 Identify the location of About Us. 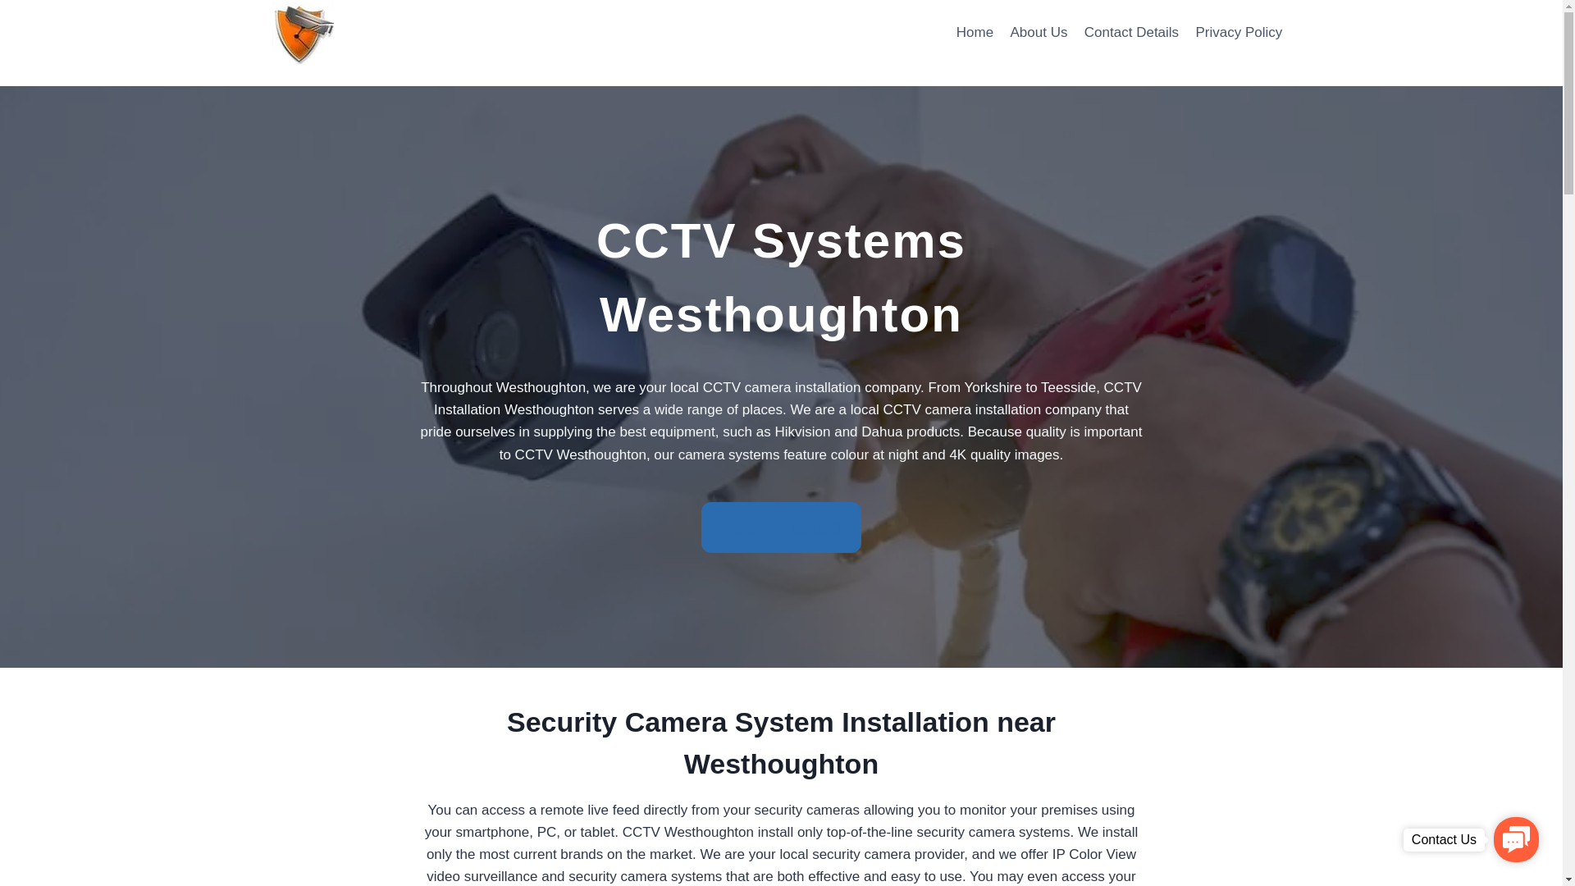
(1039, 33).